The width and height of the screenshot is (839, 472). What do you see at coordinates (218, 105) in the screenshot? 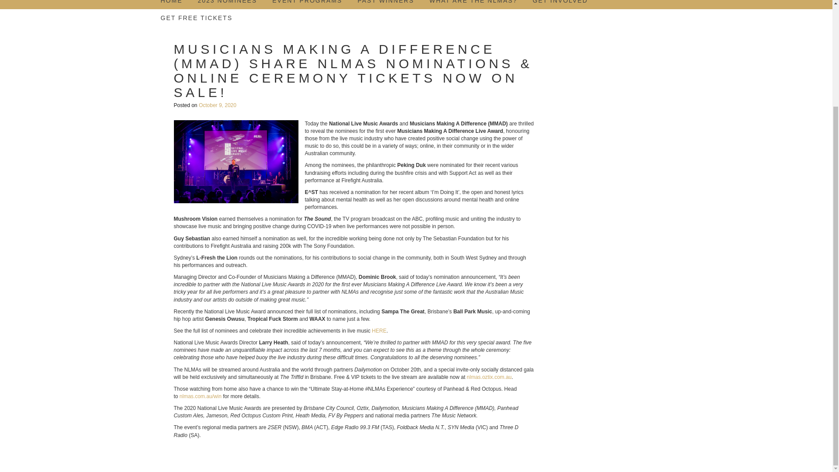
I see `October 9, 2020` at bounding box center [218, 105].